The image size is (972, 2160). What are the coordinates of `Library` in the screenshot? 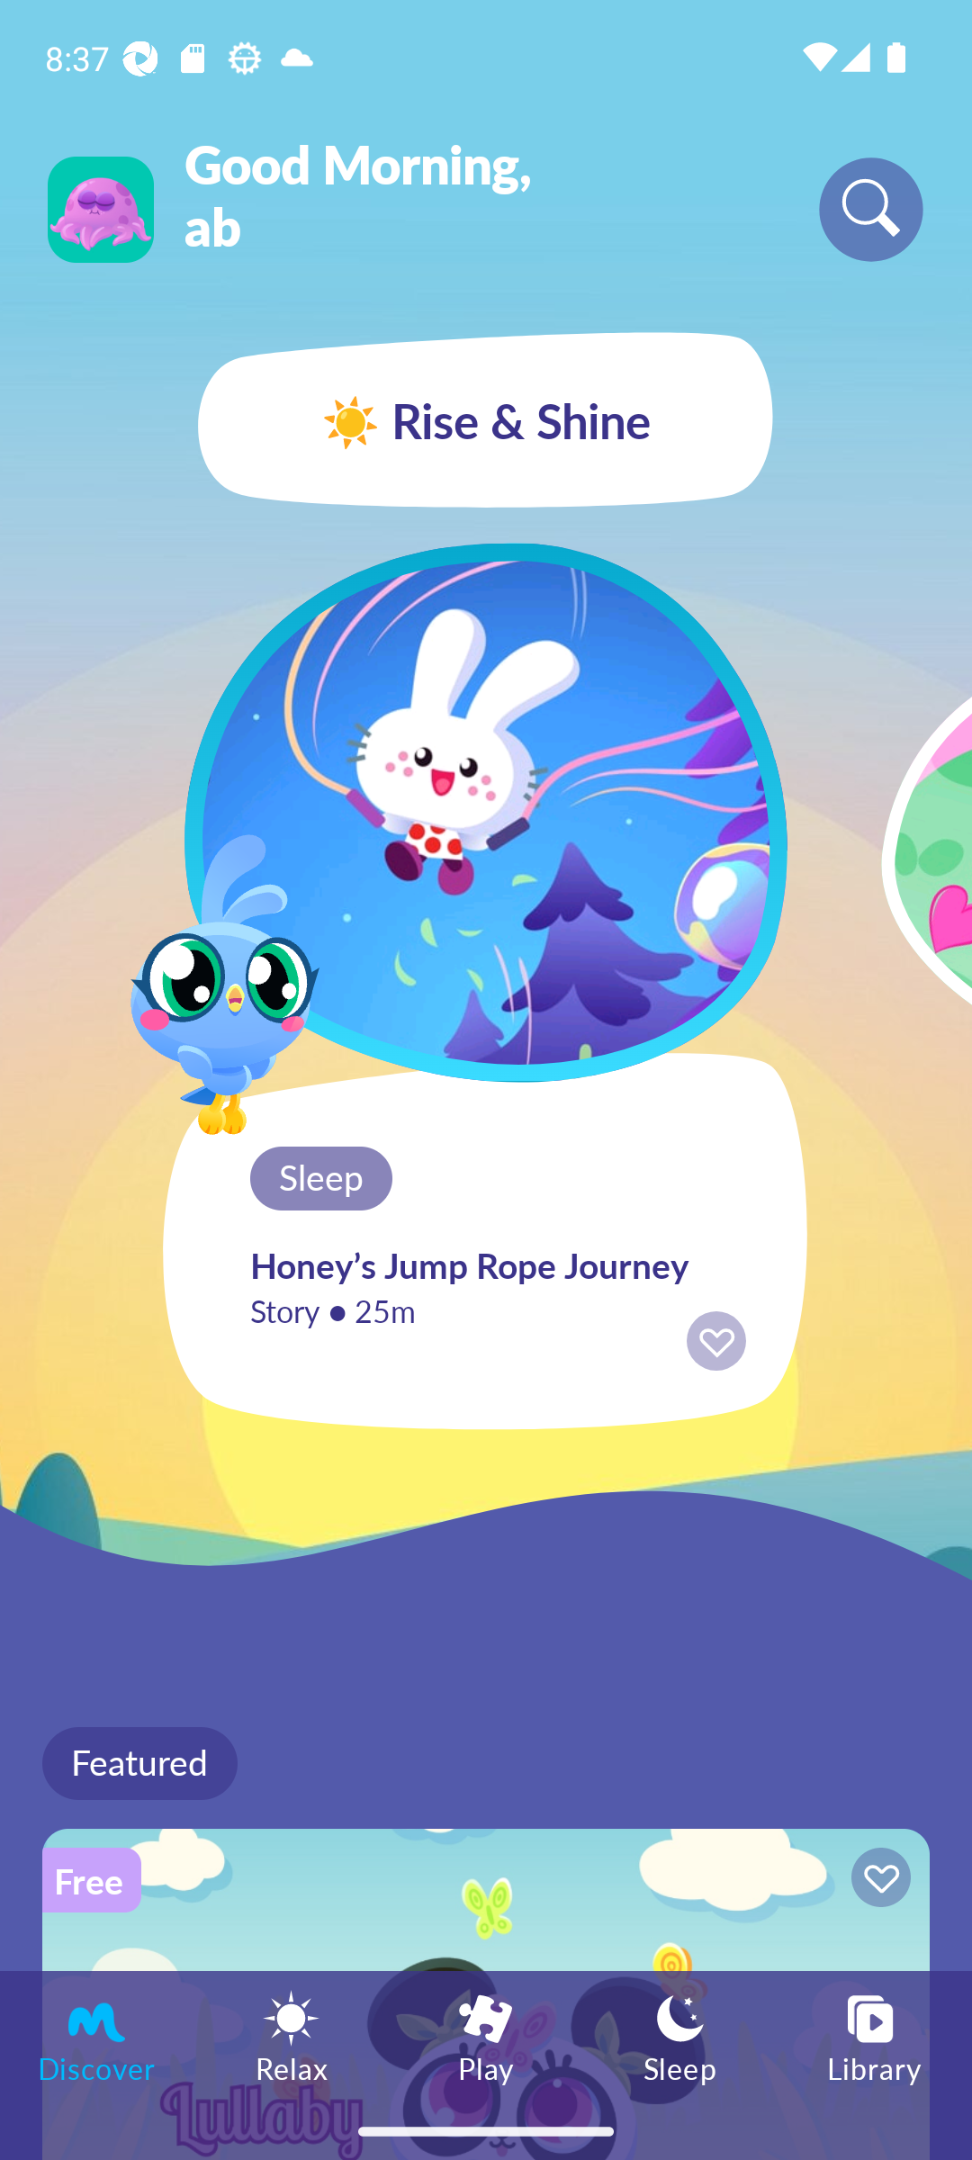 It's located at (875, 2036).